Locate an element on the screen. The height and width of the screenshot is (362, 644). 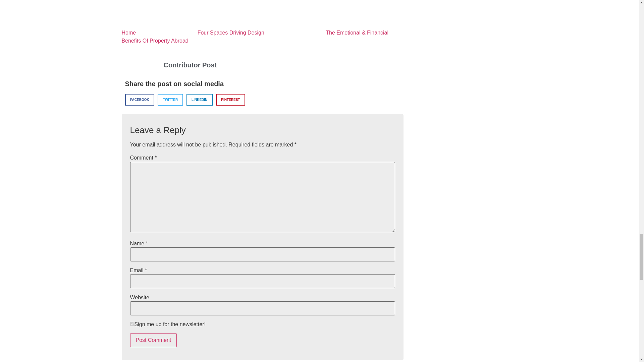
1 is located at coordinates (132, 324).